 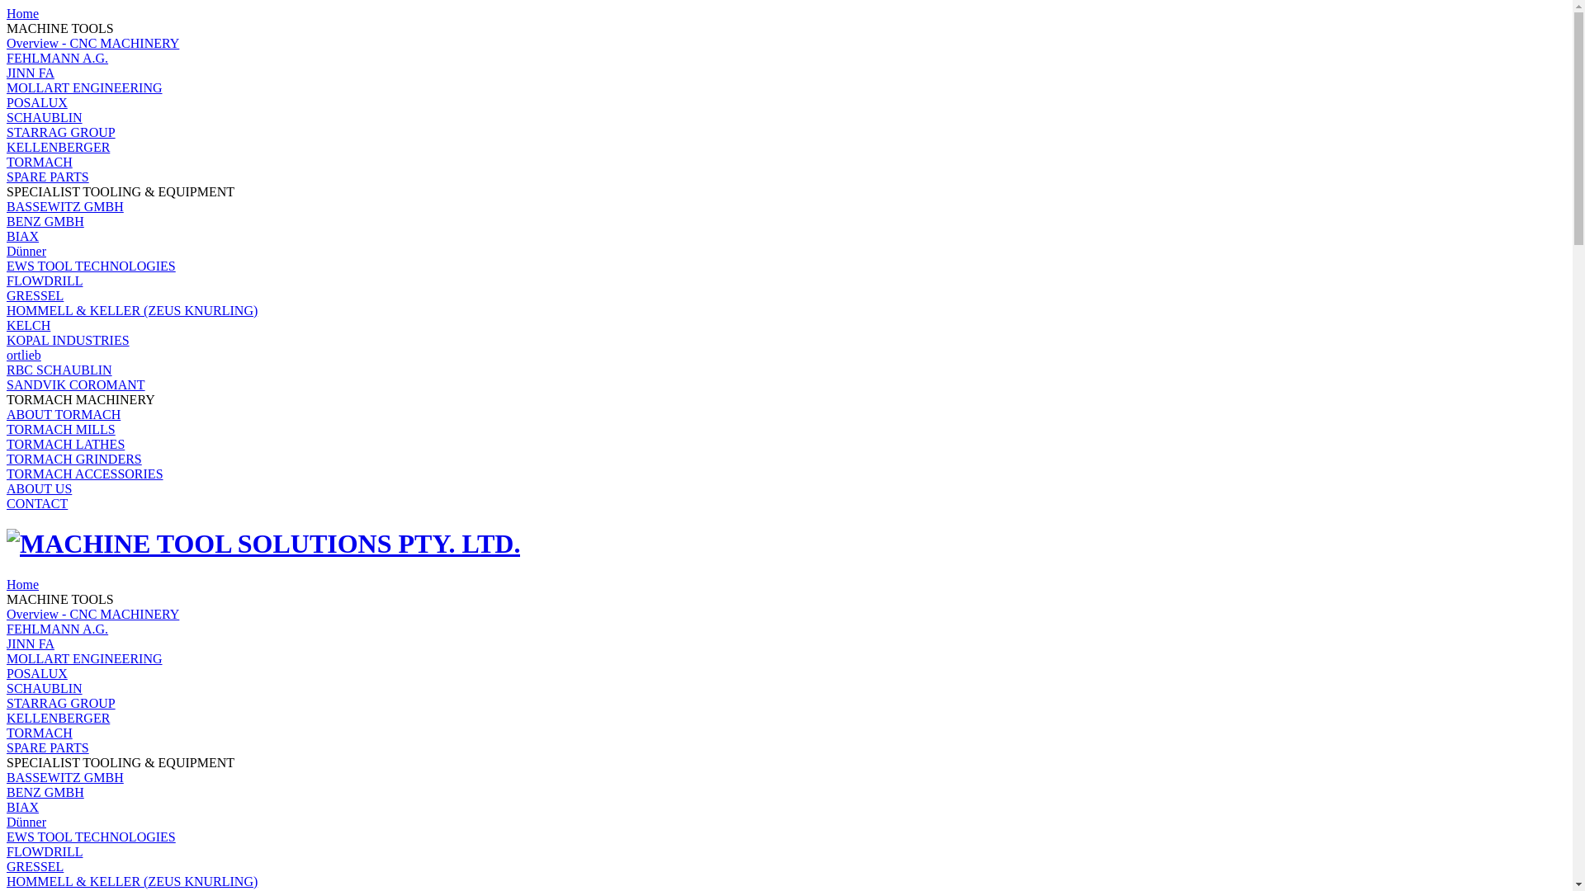 I want to click on FEHLMANN A.G., so click(x=58, y=58).